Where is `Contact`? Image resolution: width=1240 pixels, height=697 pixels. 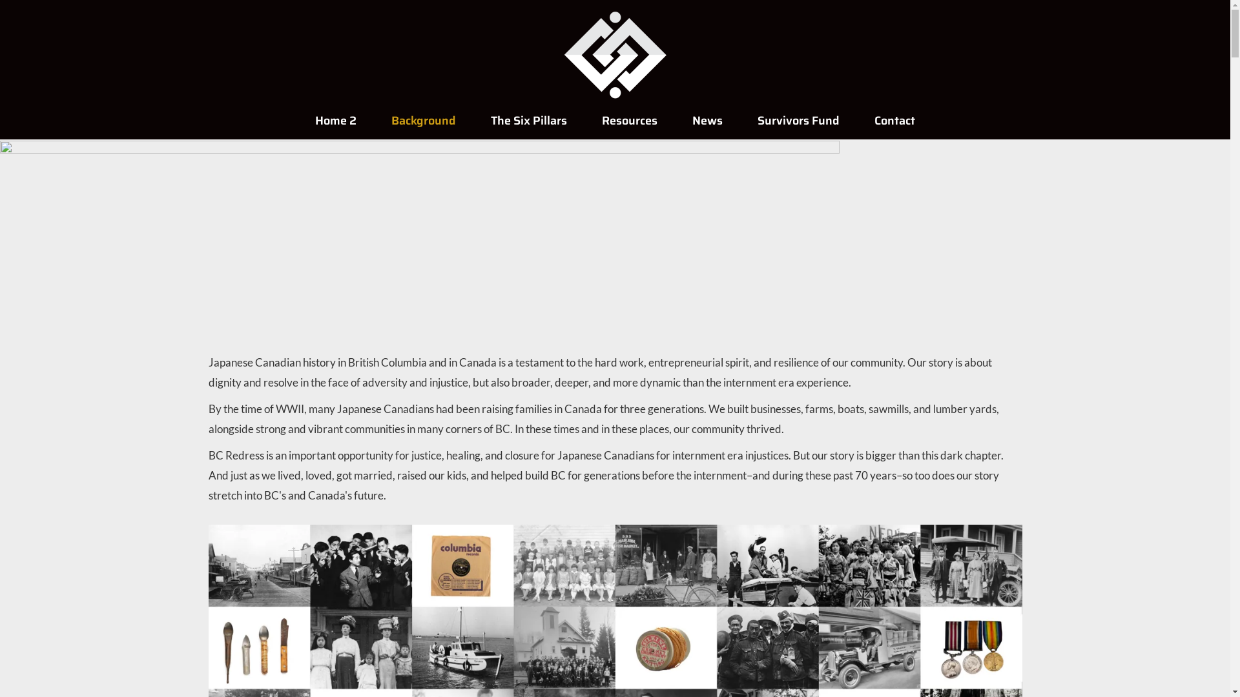
Contact is located at coordinates (895, 120).